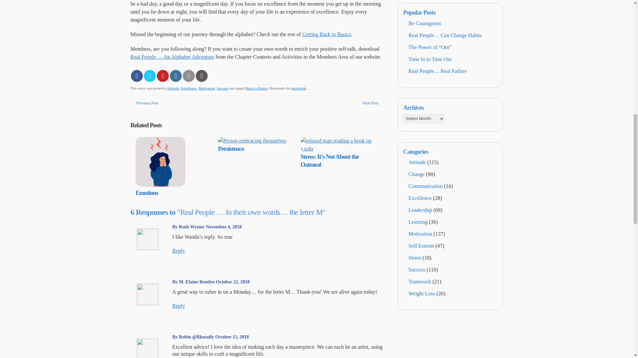 This screenshot has height=358, width=638. I want to click on Share on Twitter, so click(150, 76).